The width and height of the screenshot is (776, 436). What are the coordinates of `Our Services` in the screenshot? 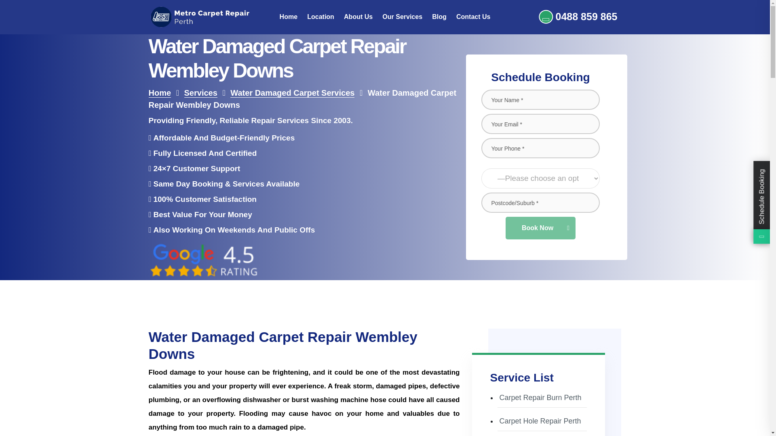 It's located at (402, 17).